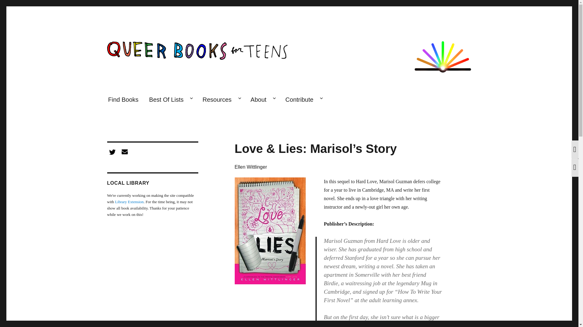 Image resolution: width=583 pixels, height=327 pixels. I want to click on Resources, so click(221, 100).